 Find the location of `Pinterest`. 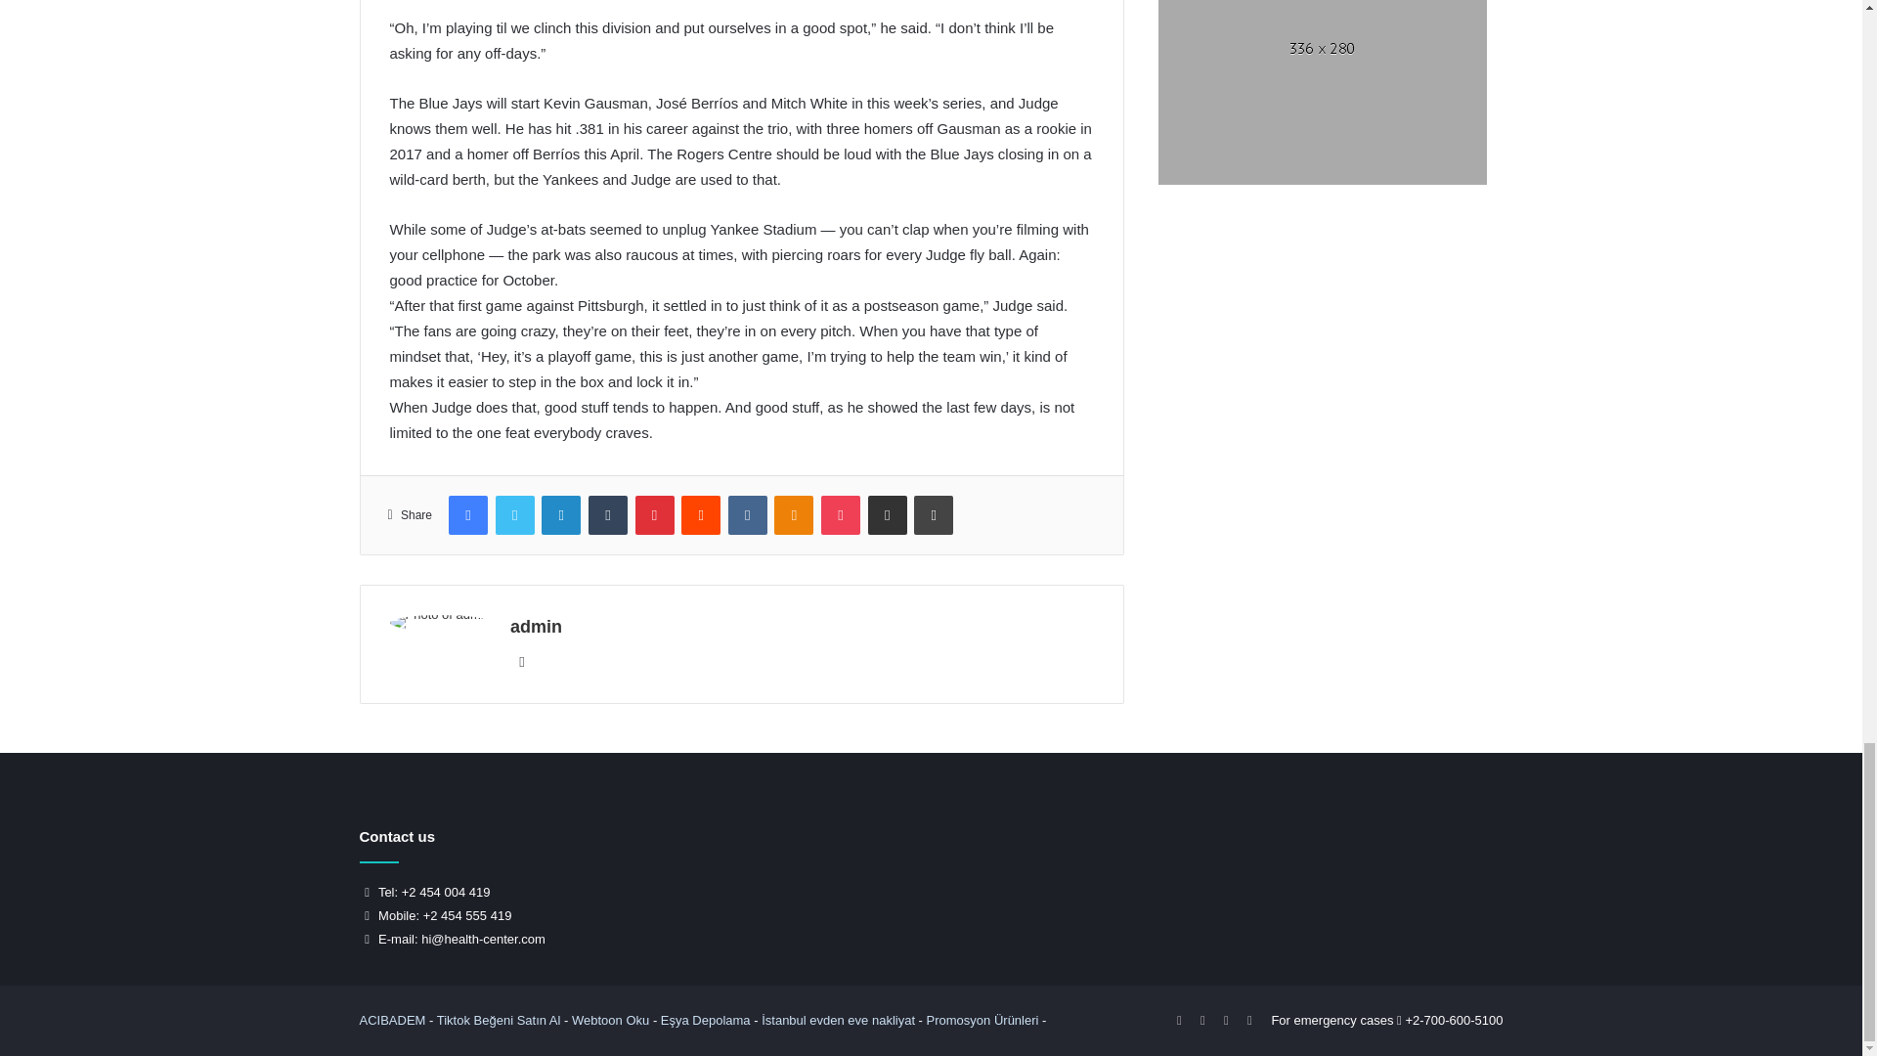

Pinterest is located at coordinates (655, 514).